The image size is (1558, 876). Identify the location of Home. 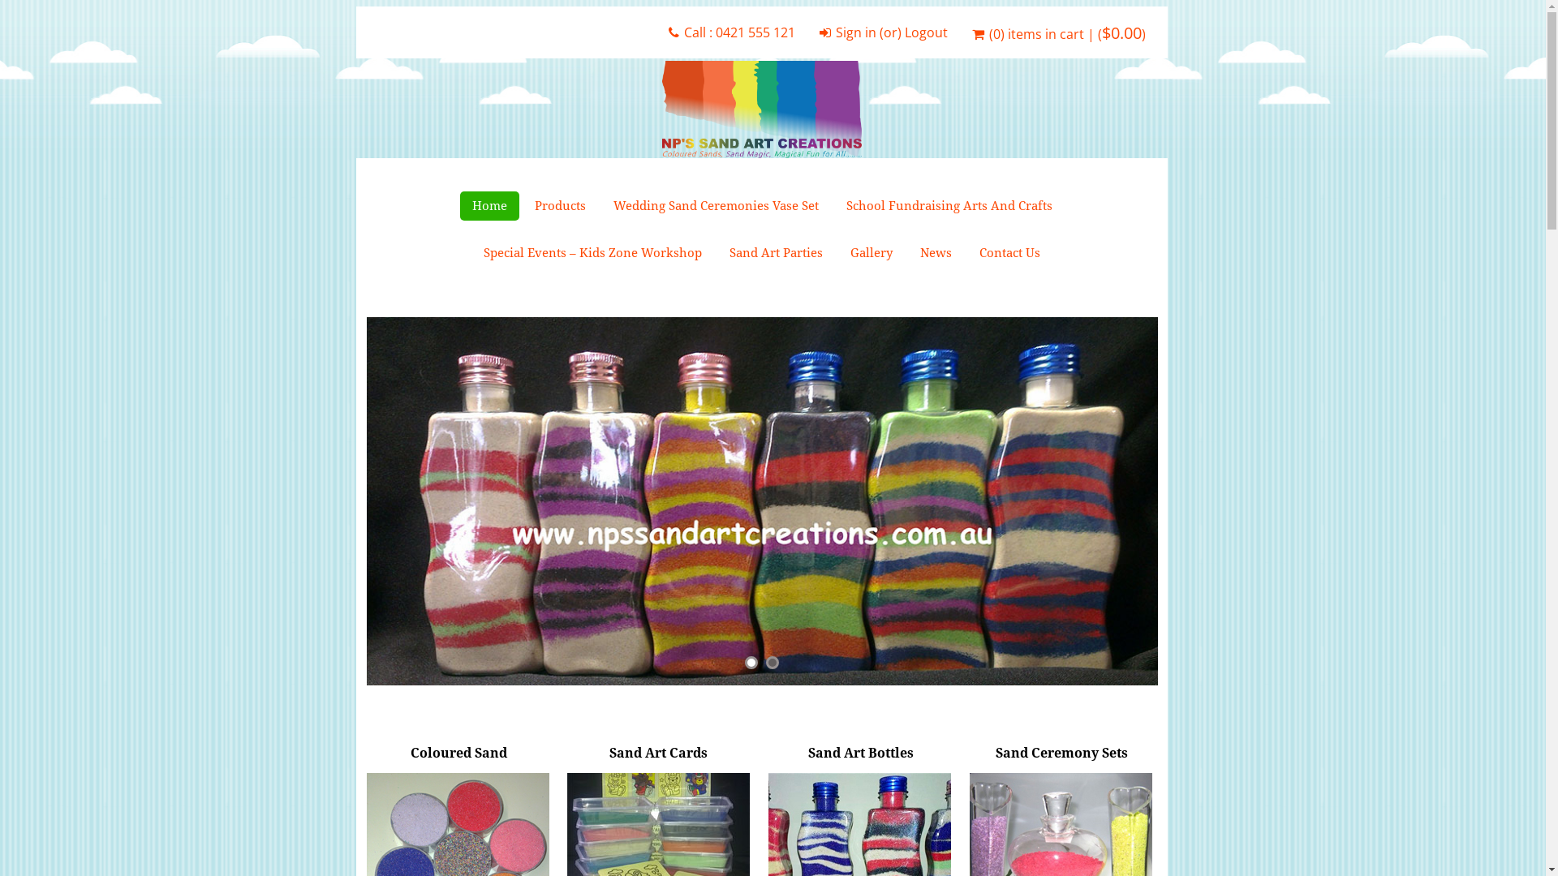
(488, 206).